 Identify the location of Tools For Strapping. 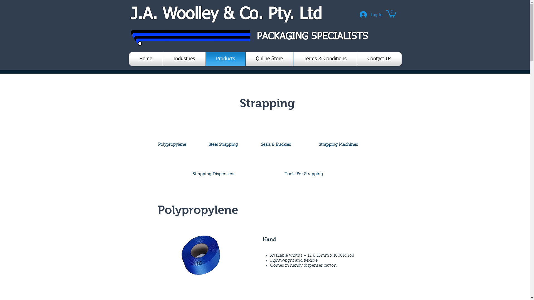
(303, 174).